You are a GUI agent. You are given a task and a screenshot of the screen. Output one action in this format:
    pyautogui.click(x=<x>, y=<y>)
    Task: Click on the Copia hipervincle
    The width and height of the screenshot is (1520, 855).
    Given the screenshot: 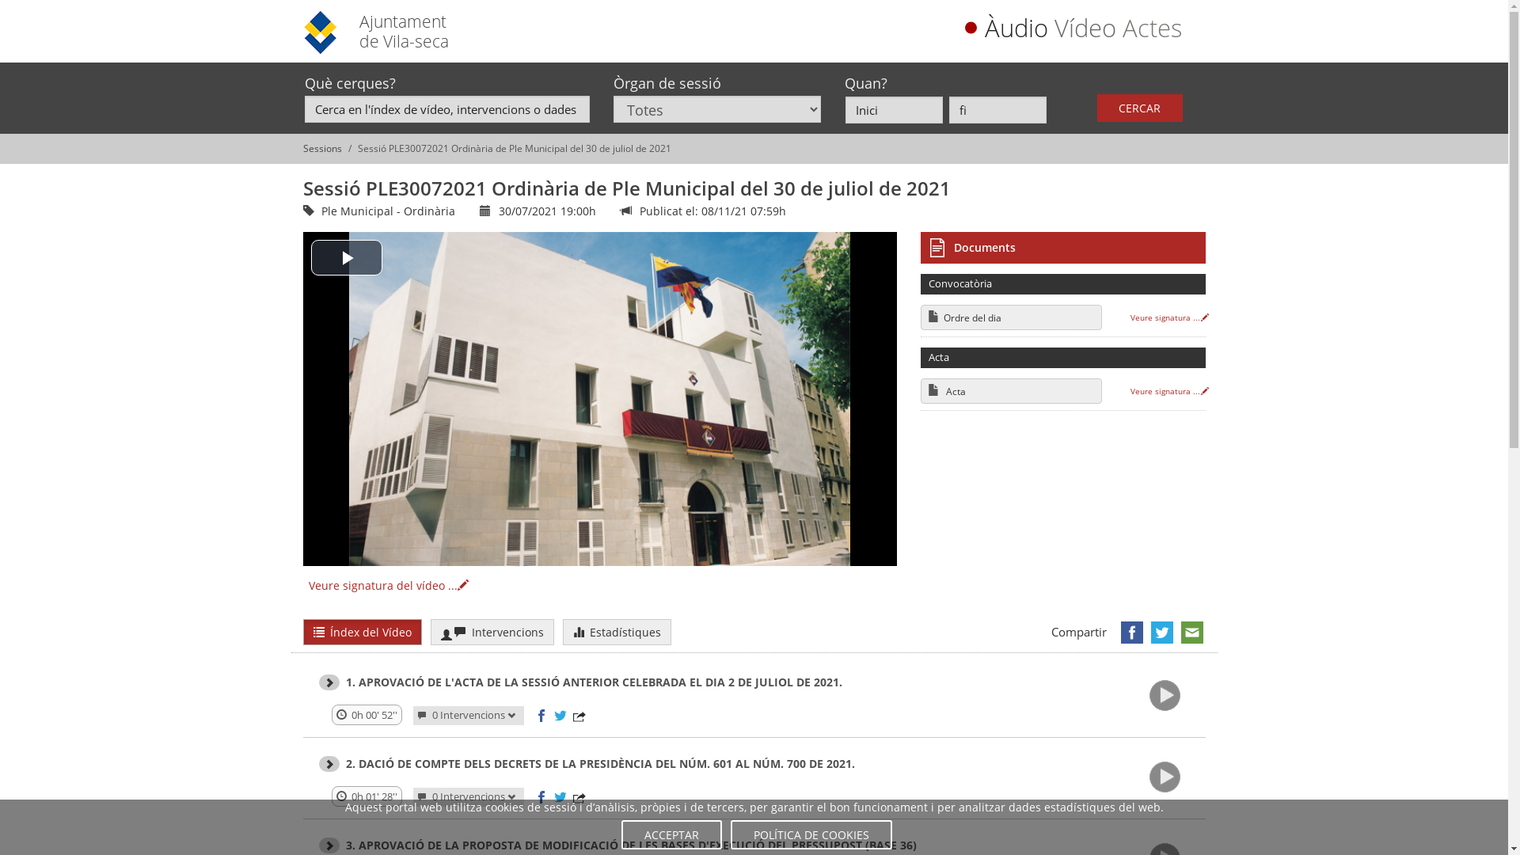 What is the action you would take?
    pyautogui.click(x=579, y=716)
    